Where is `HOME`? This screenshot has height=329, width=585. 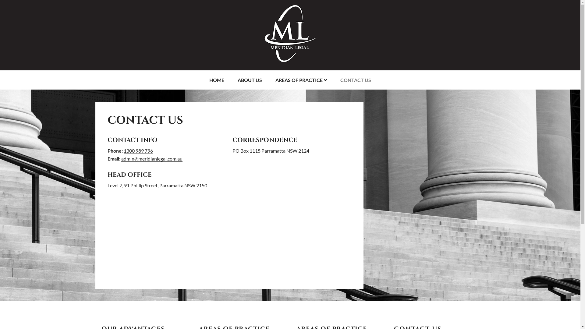 HOME is located at coordinates (217, 80).